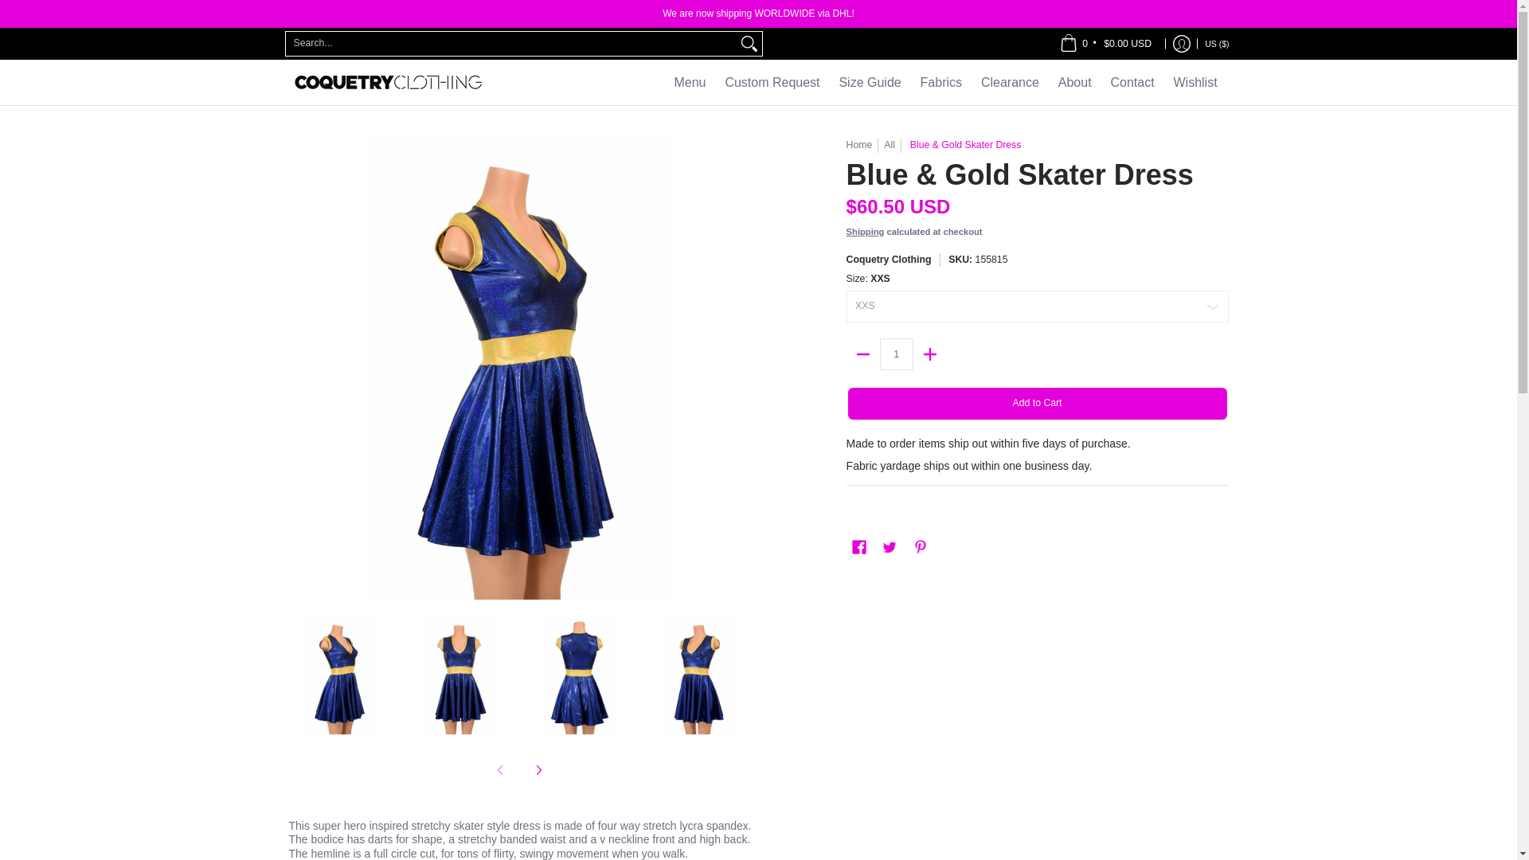 This screenshot has height=860, width=1529. Describe the element at coordinates (690, 81) in the screenshot. I see `Menu` at that location.